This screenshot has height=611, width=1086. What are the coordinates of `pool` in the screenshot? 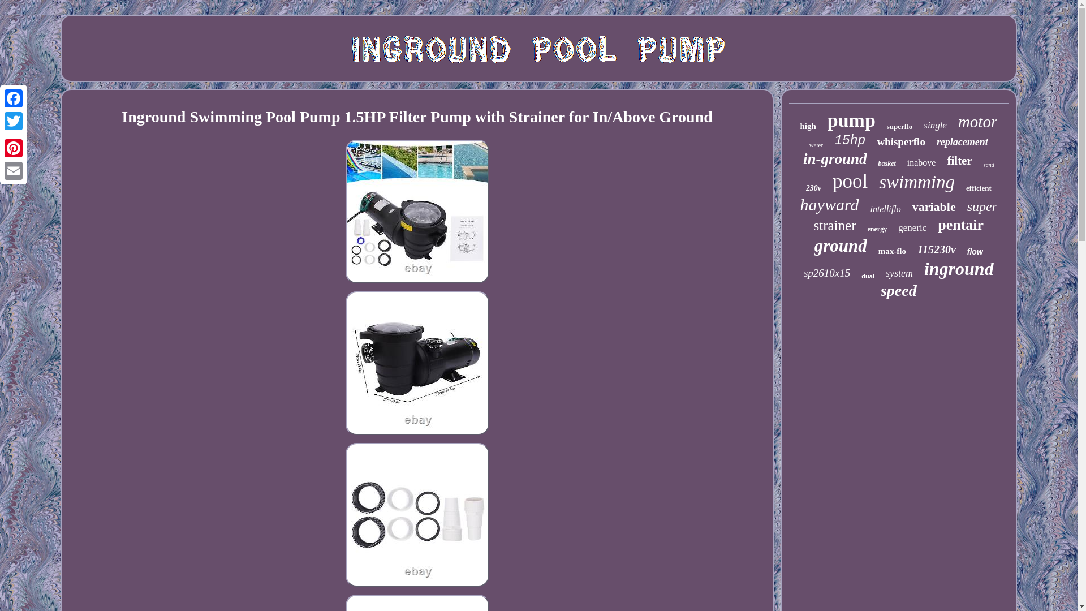 It's located at (850, 182).